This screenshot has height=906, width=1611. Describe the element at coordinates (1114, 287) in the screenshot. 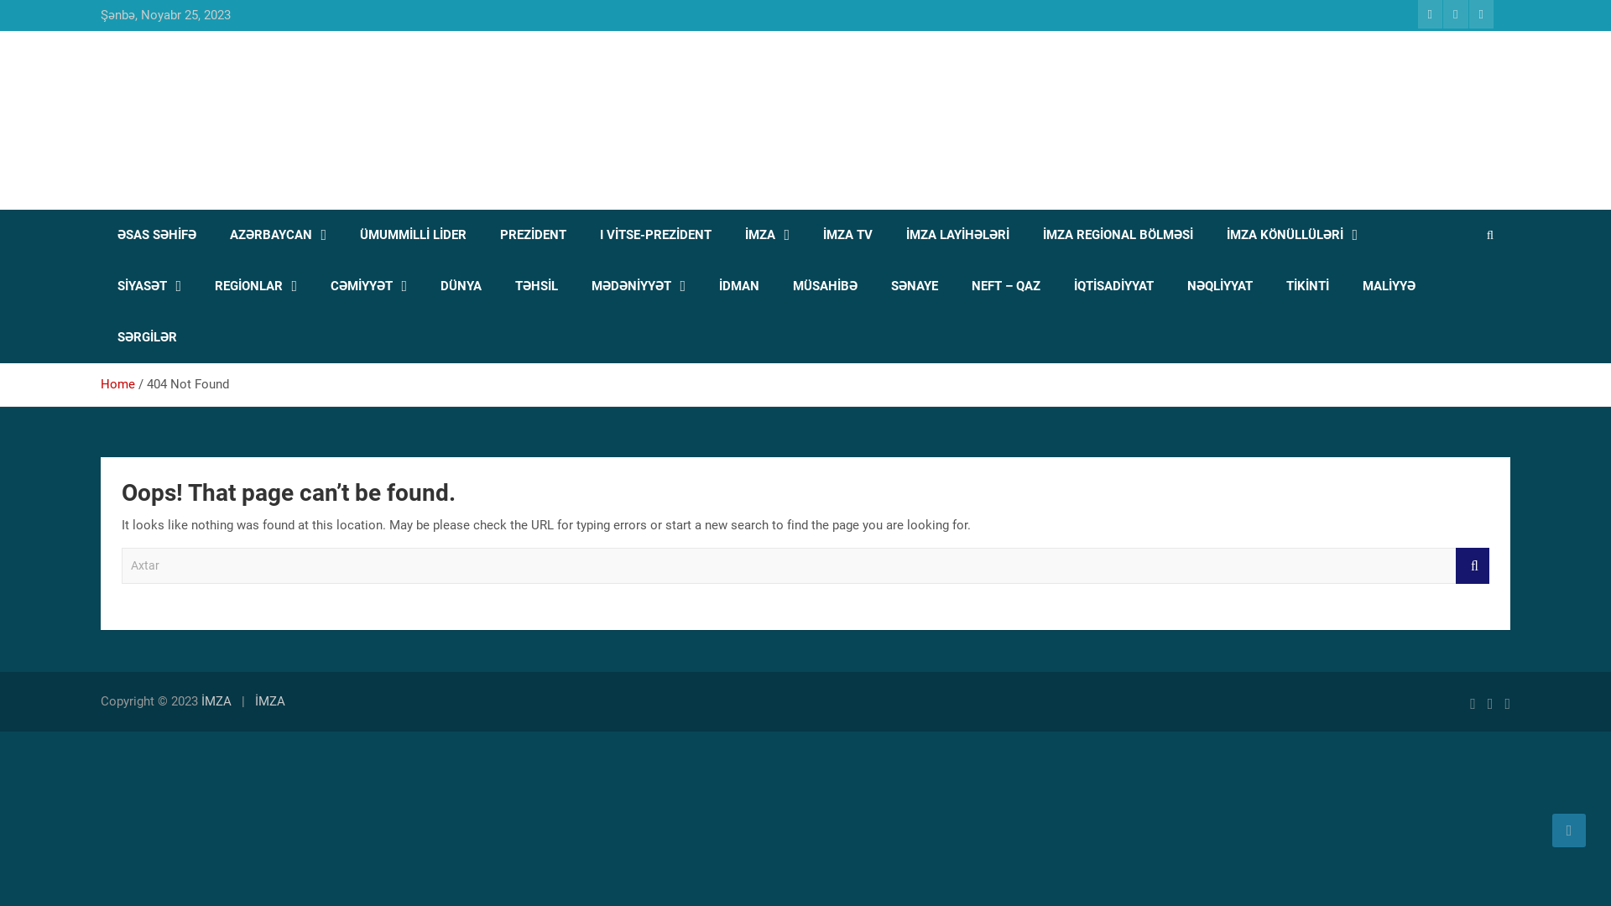

I see `IQTISADIYYAT` at that location.